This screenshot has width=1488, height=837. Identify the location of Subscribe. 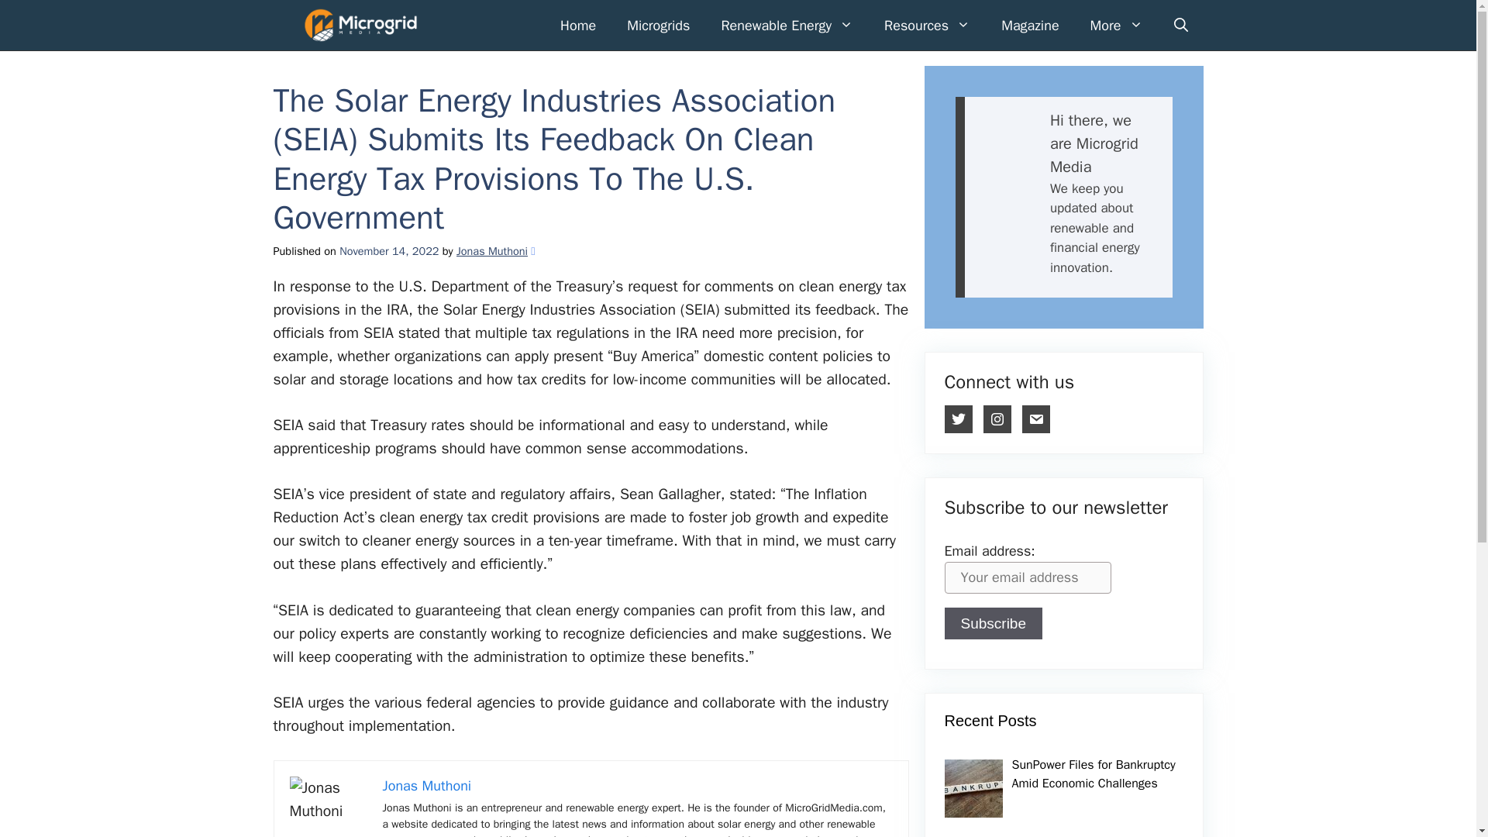
(993, 623).